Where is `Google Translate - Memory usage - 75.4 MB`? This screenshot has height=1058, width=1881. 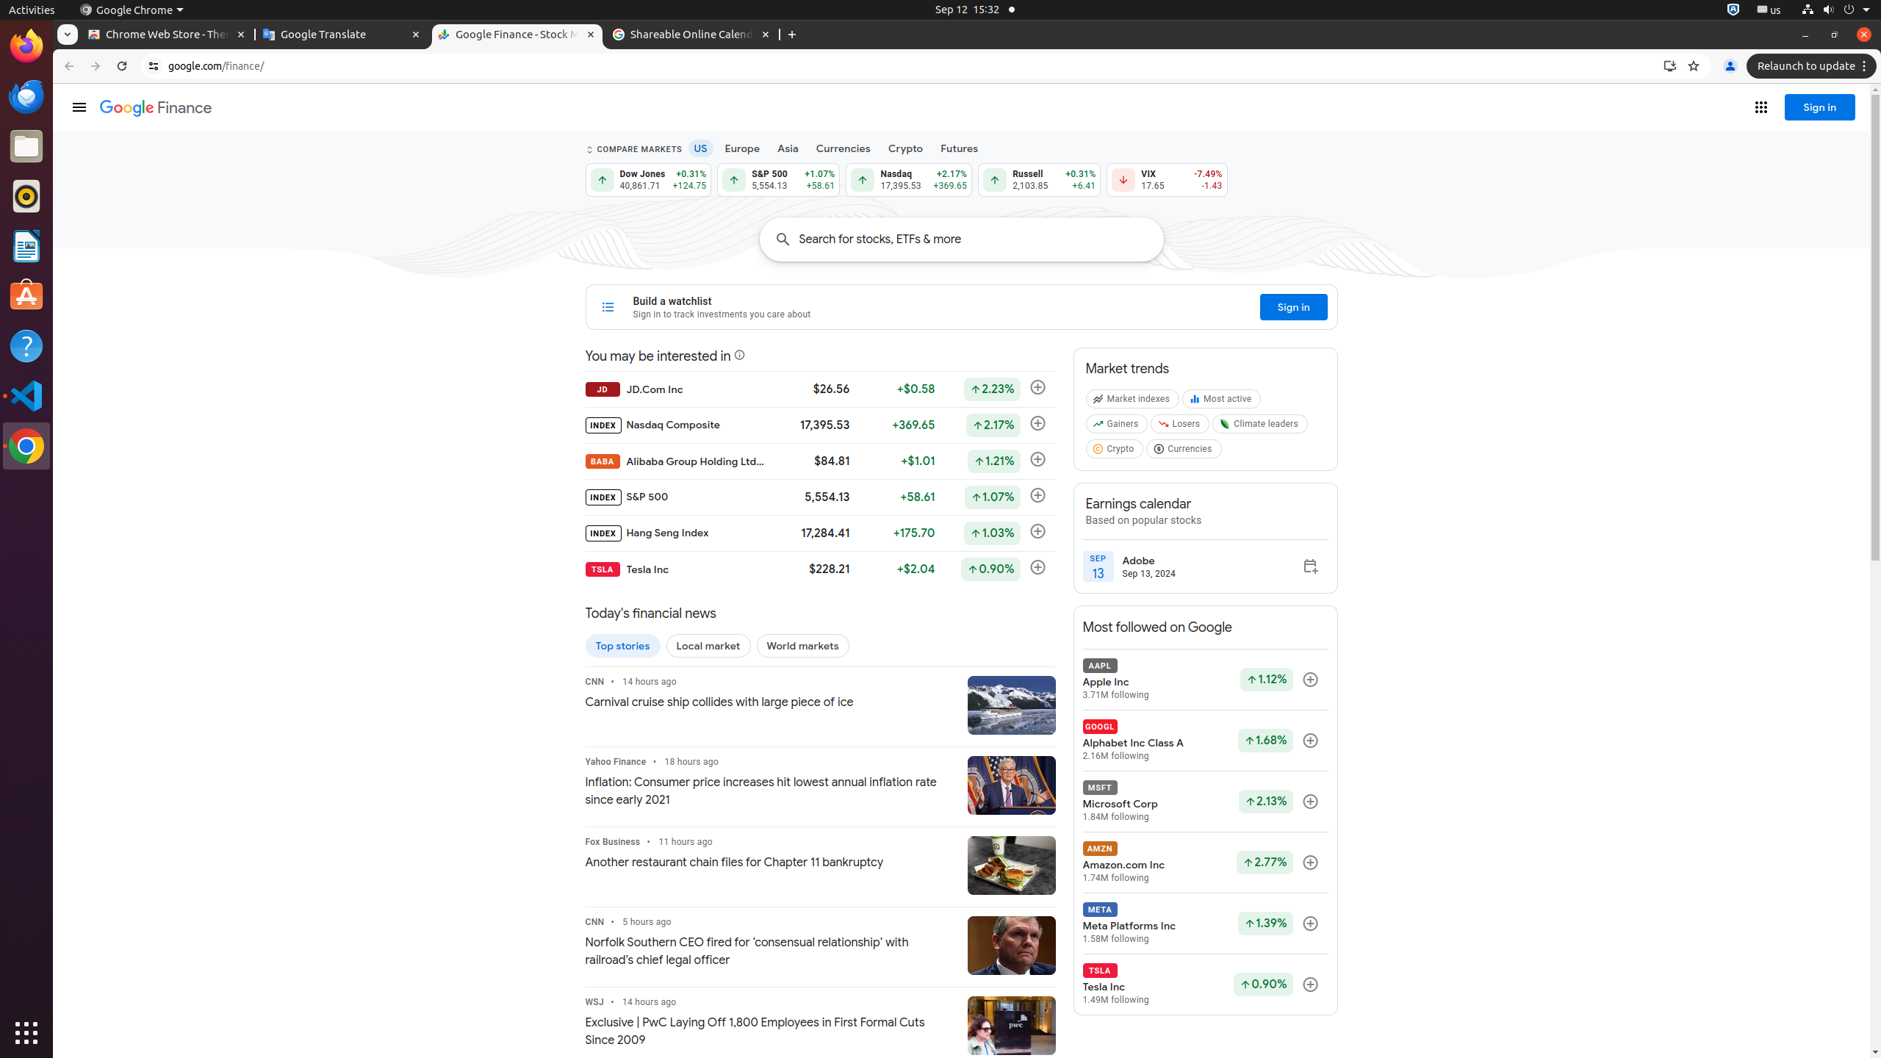
Google Translate - Memory usage - 75.4 MB is located at coordinates (342, 35).